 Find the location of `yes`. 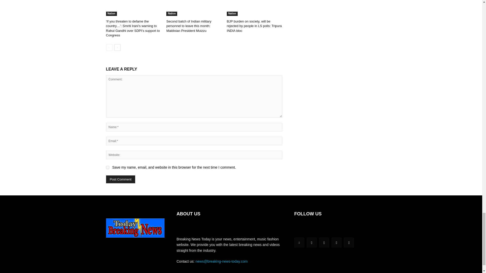

yes is located at coordinates (107, 167).